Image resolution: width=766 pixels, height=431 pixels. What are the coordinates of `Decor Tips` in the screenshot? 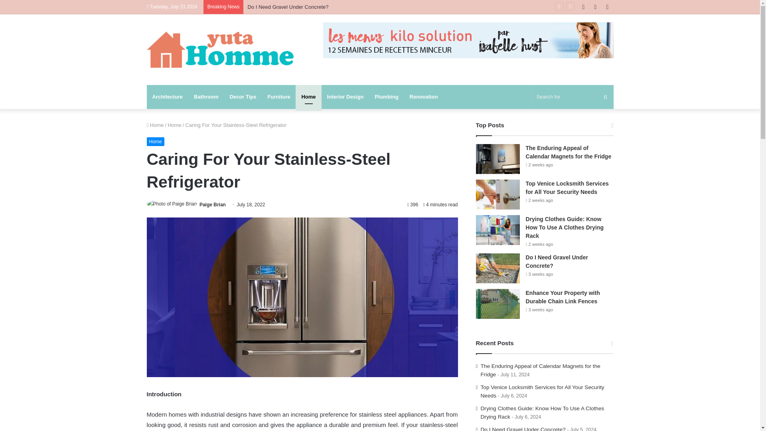 It's located at (243, 97).